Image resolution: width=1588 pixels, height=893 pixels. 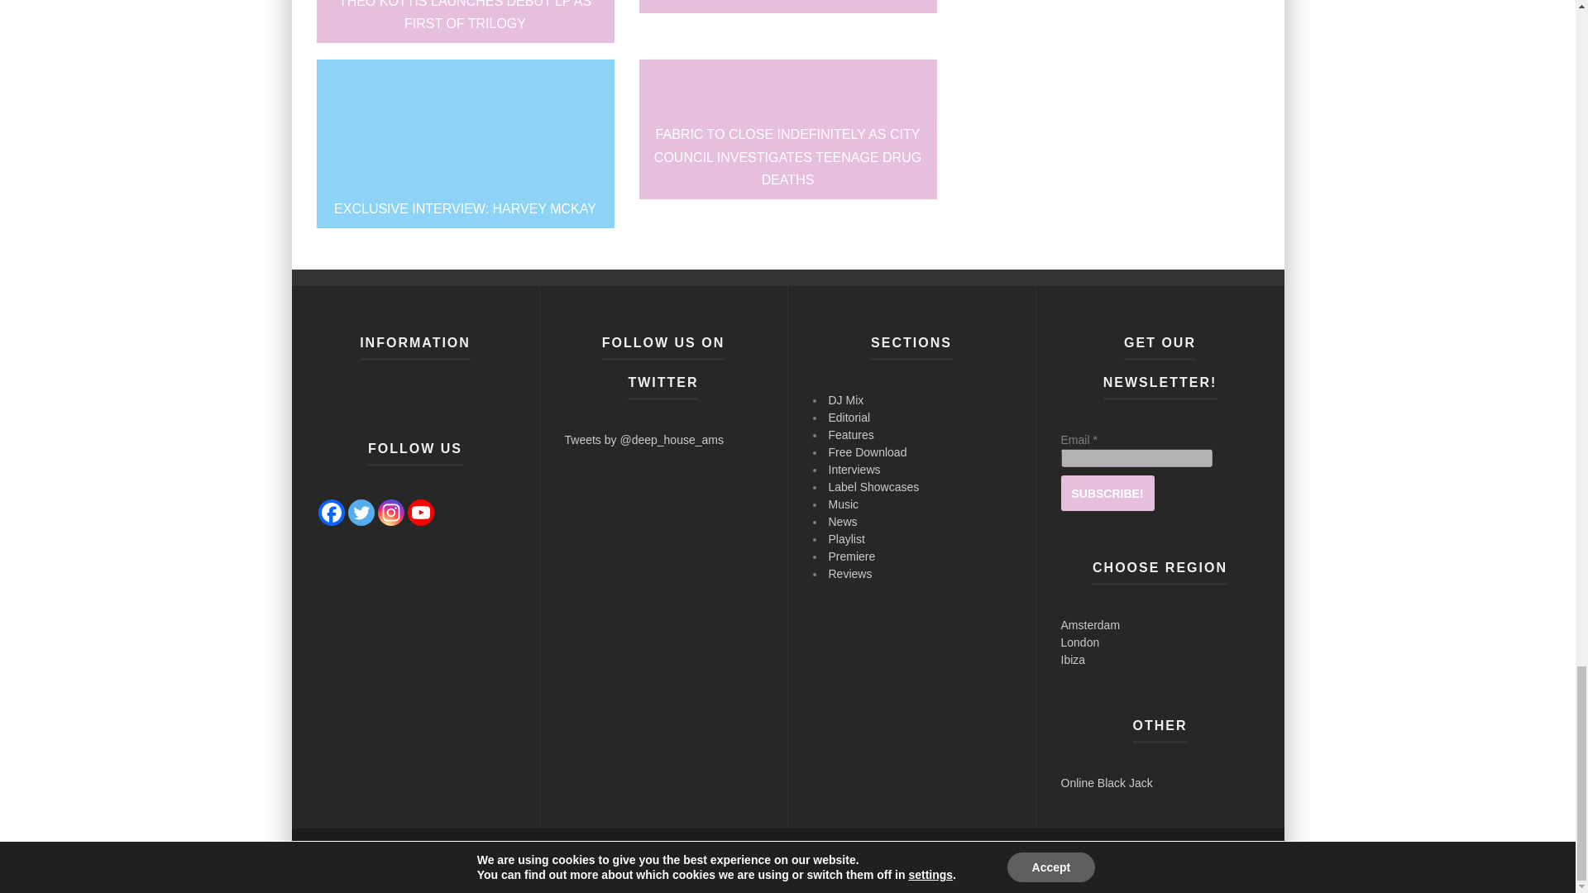 I want to click on Twitter, so click(x=361, y=513).